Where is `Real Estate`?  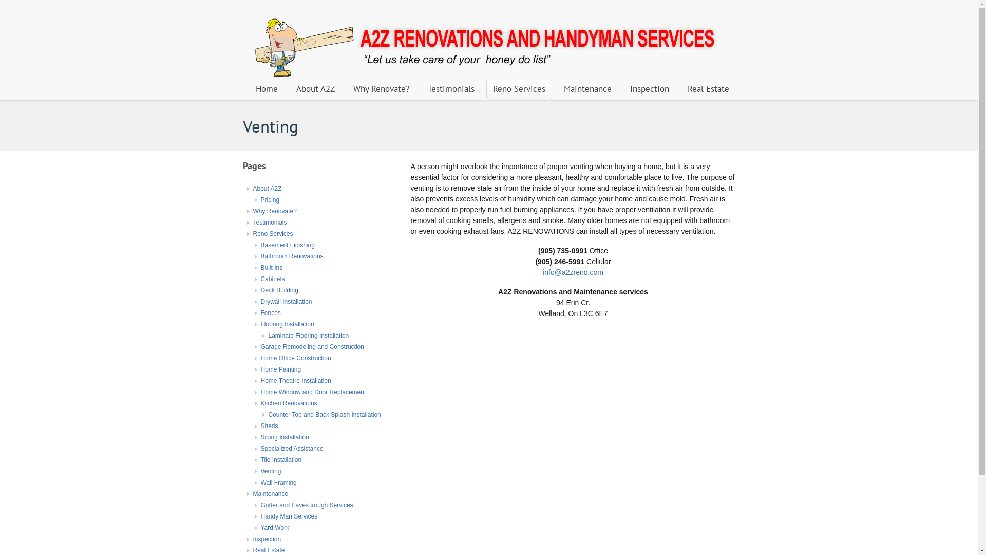
Real Estate is located at coordinates (709, 89).